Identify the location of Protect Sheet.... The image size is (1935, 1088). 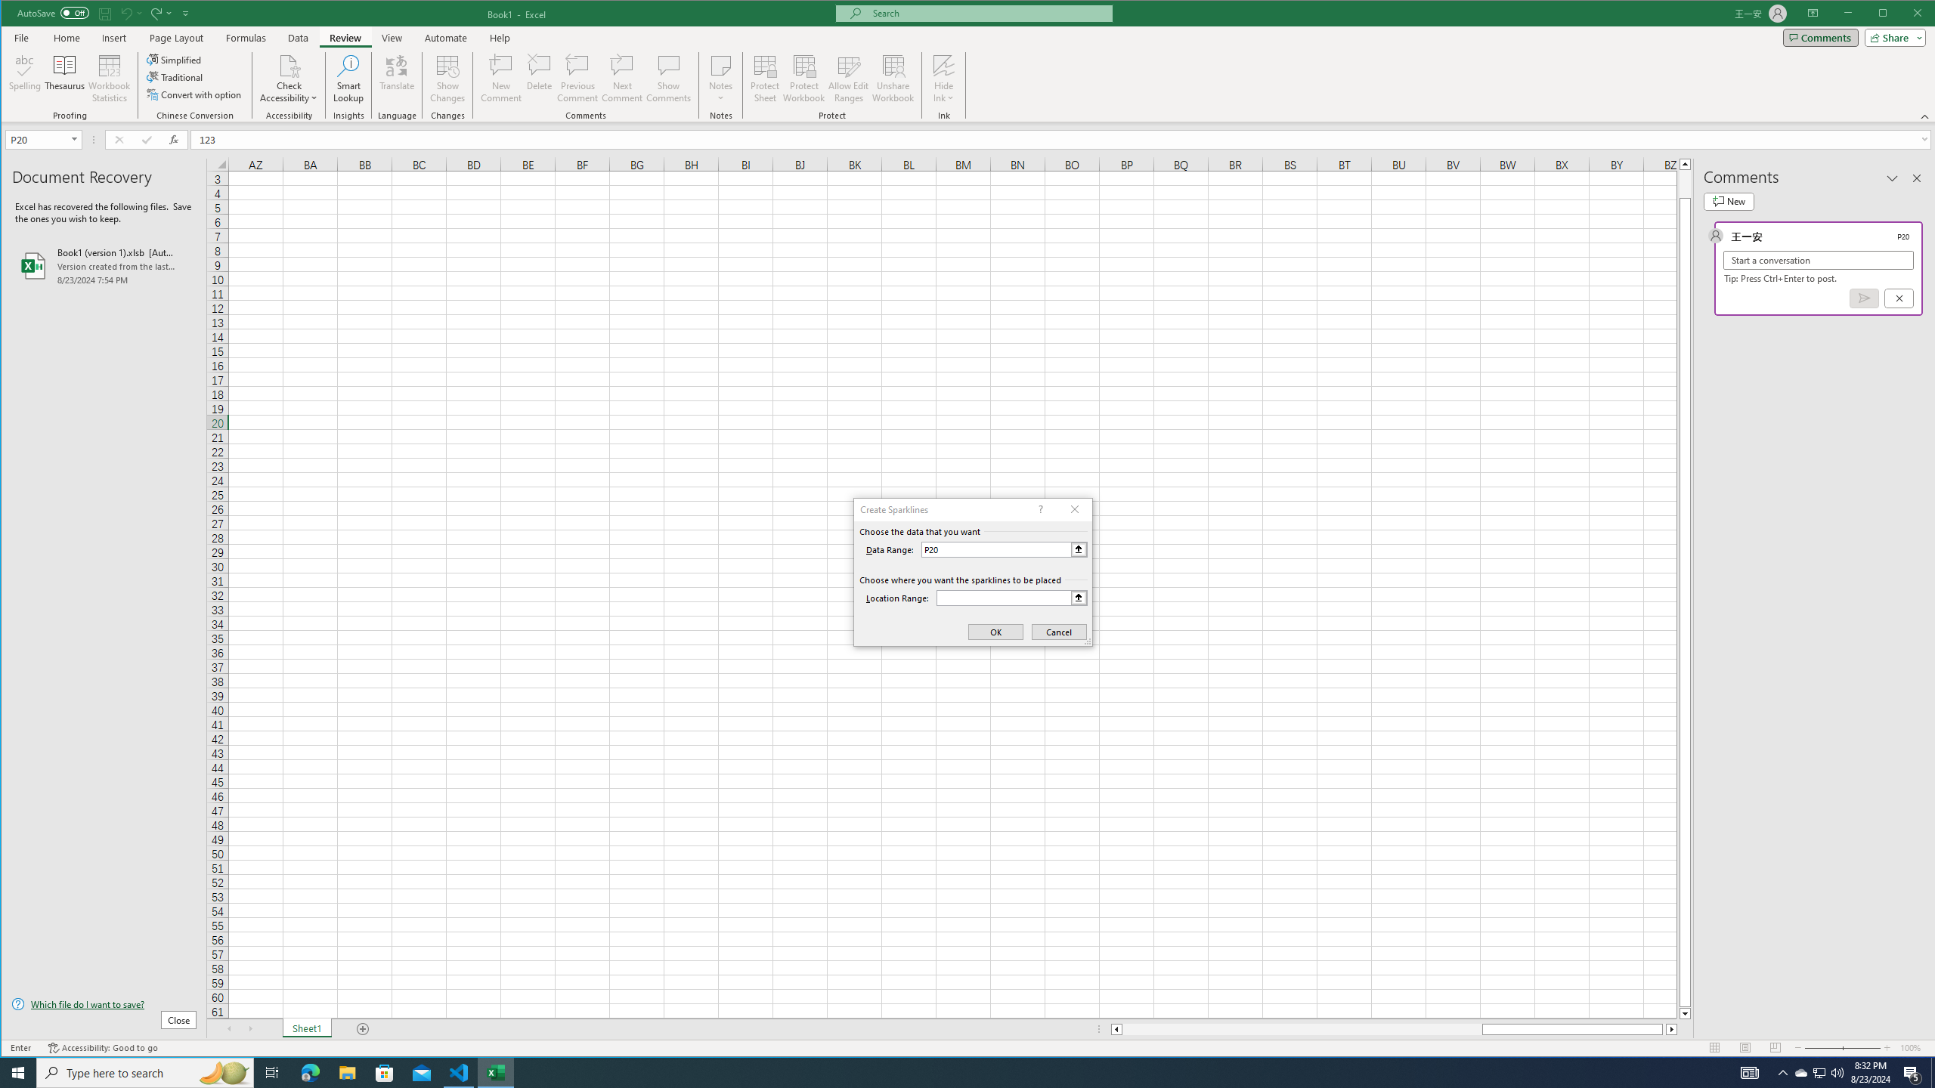
(765, 79).